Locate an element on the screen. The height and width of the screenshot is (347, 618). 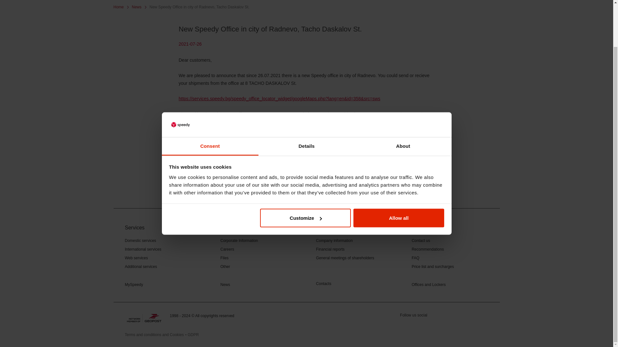
Details is located at coordinates (306, 97).